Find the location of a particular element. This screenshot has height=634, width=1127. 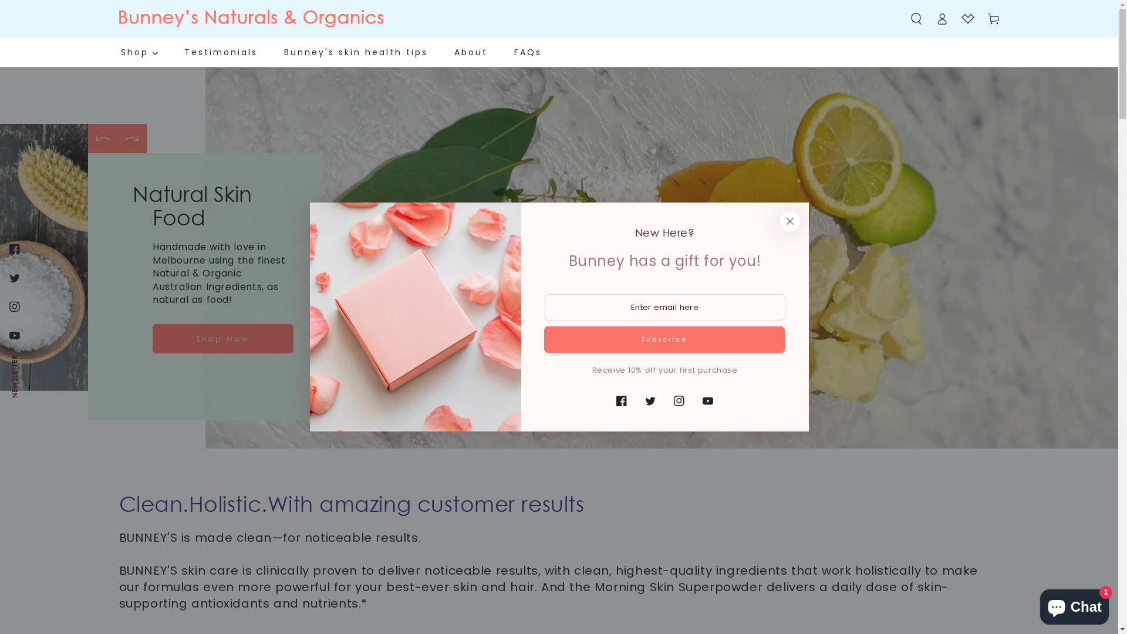

Testimonials is located at coordinates (221, 52).